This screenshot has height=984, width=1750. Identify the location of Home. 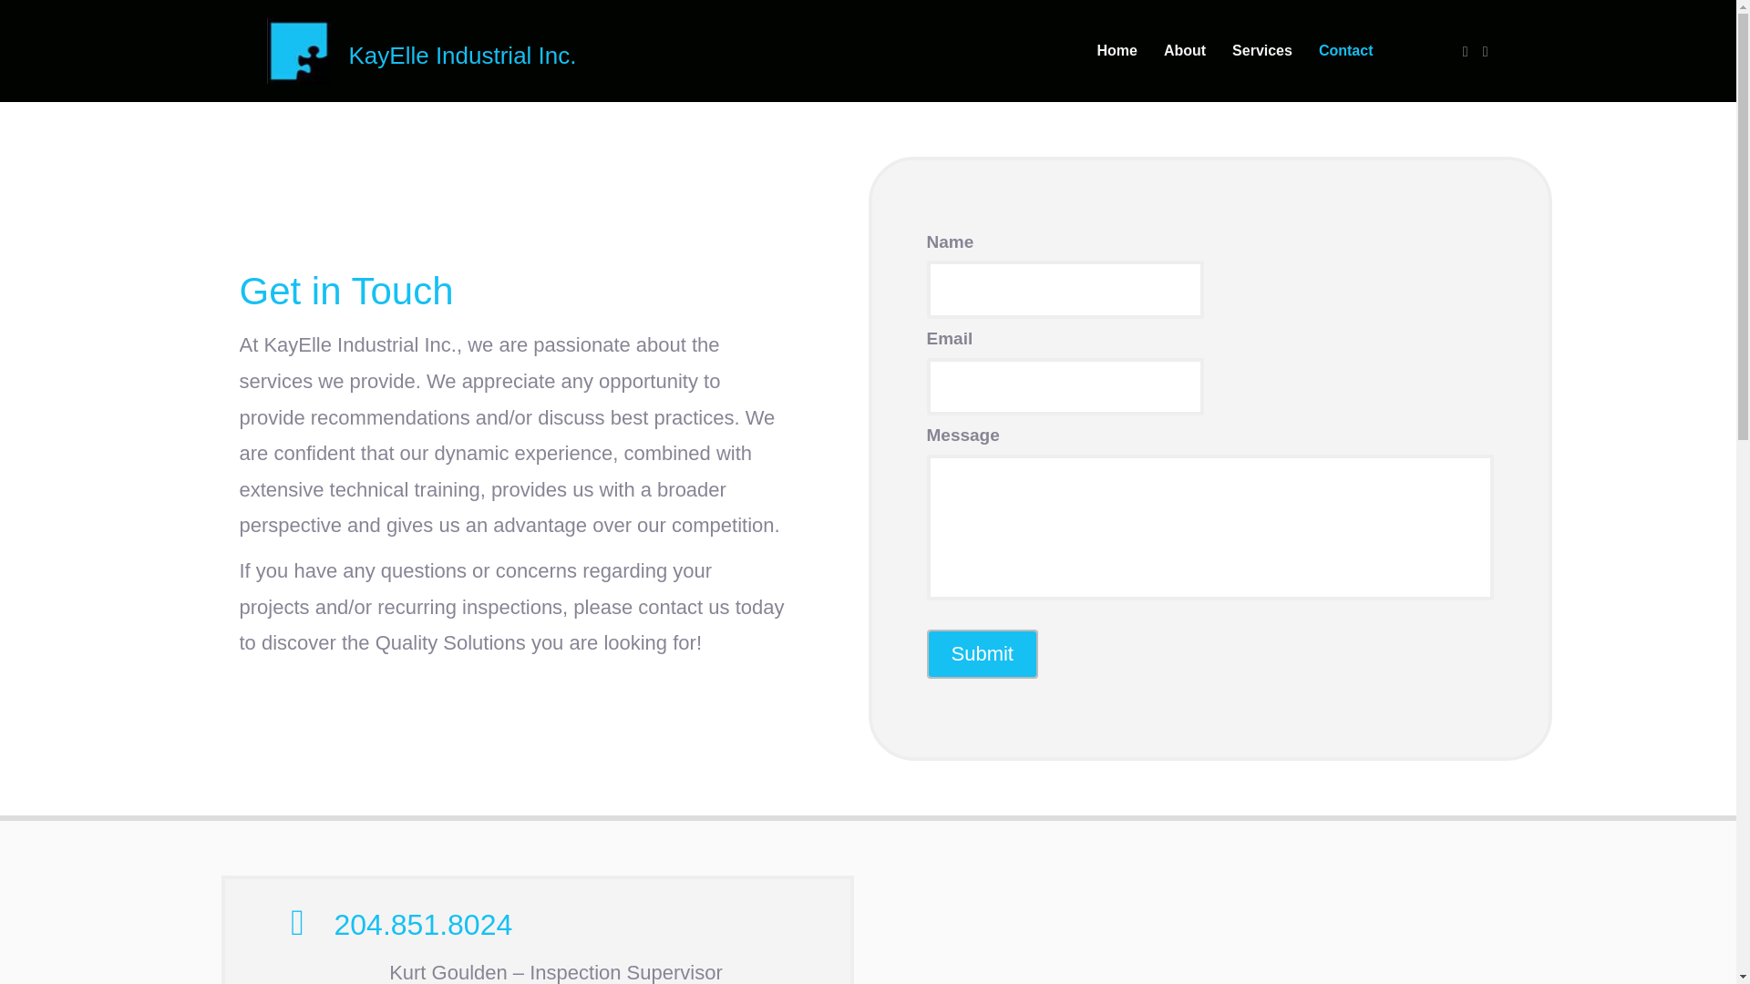
(1116, 50).